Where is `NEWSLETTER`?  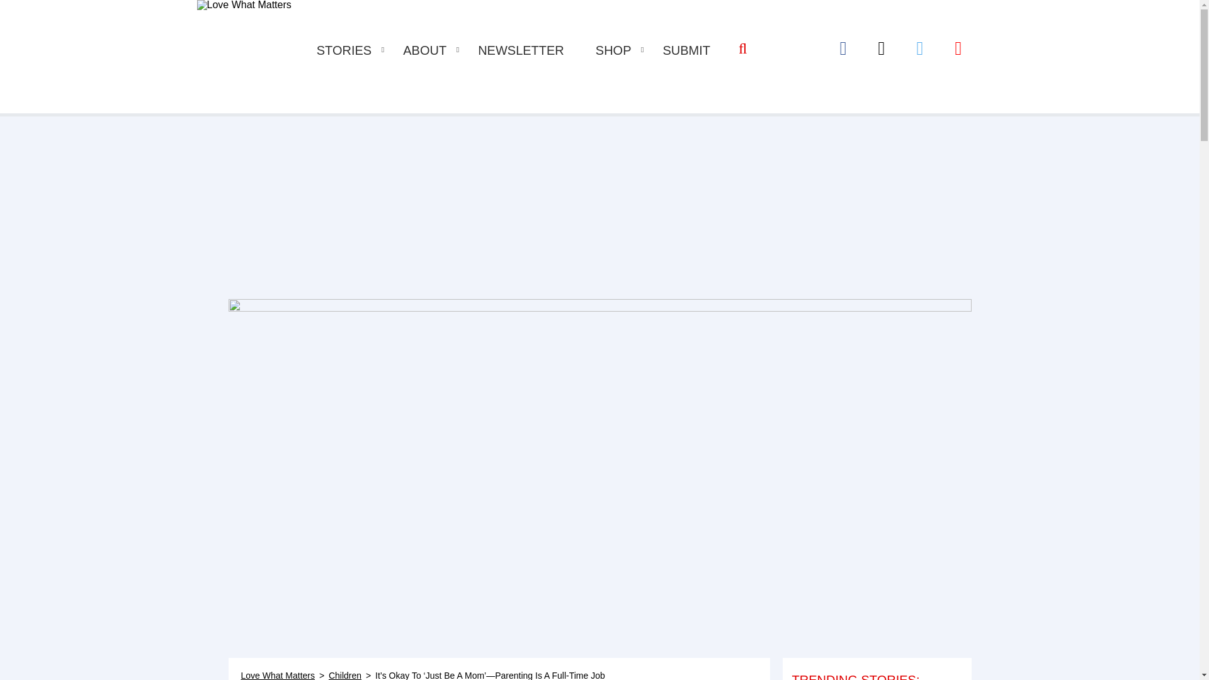
NEWSLETTER is located at coordinates (521, 50).